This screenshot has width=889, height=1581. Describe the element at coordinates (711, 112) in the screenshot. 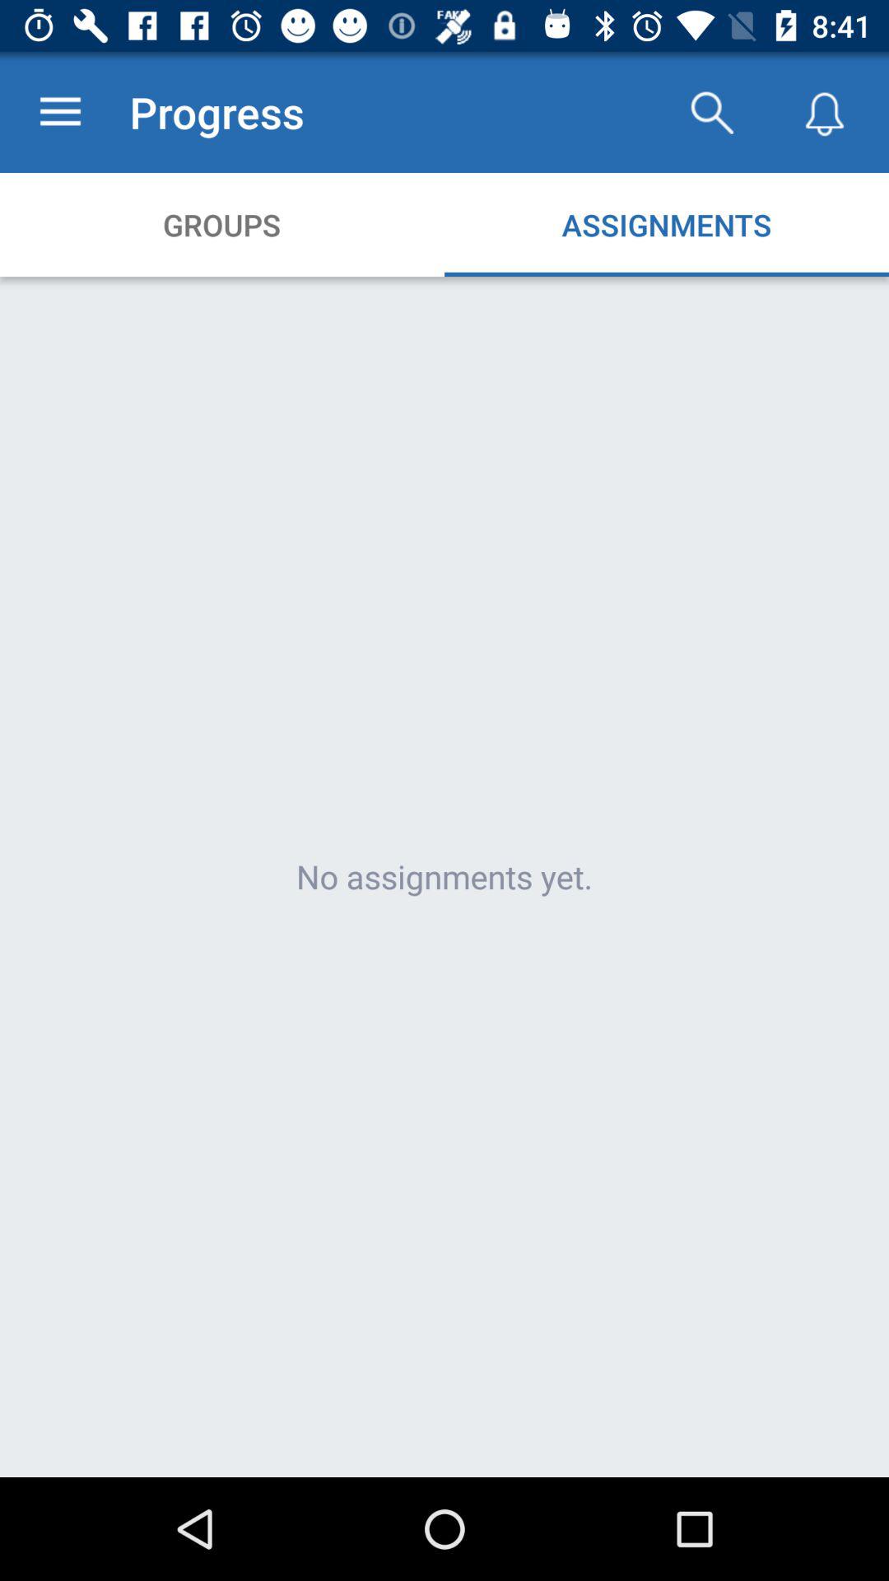

I see `choose icon next to progress item` at that location.